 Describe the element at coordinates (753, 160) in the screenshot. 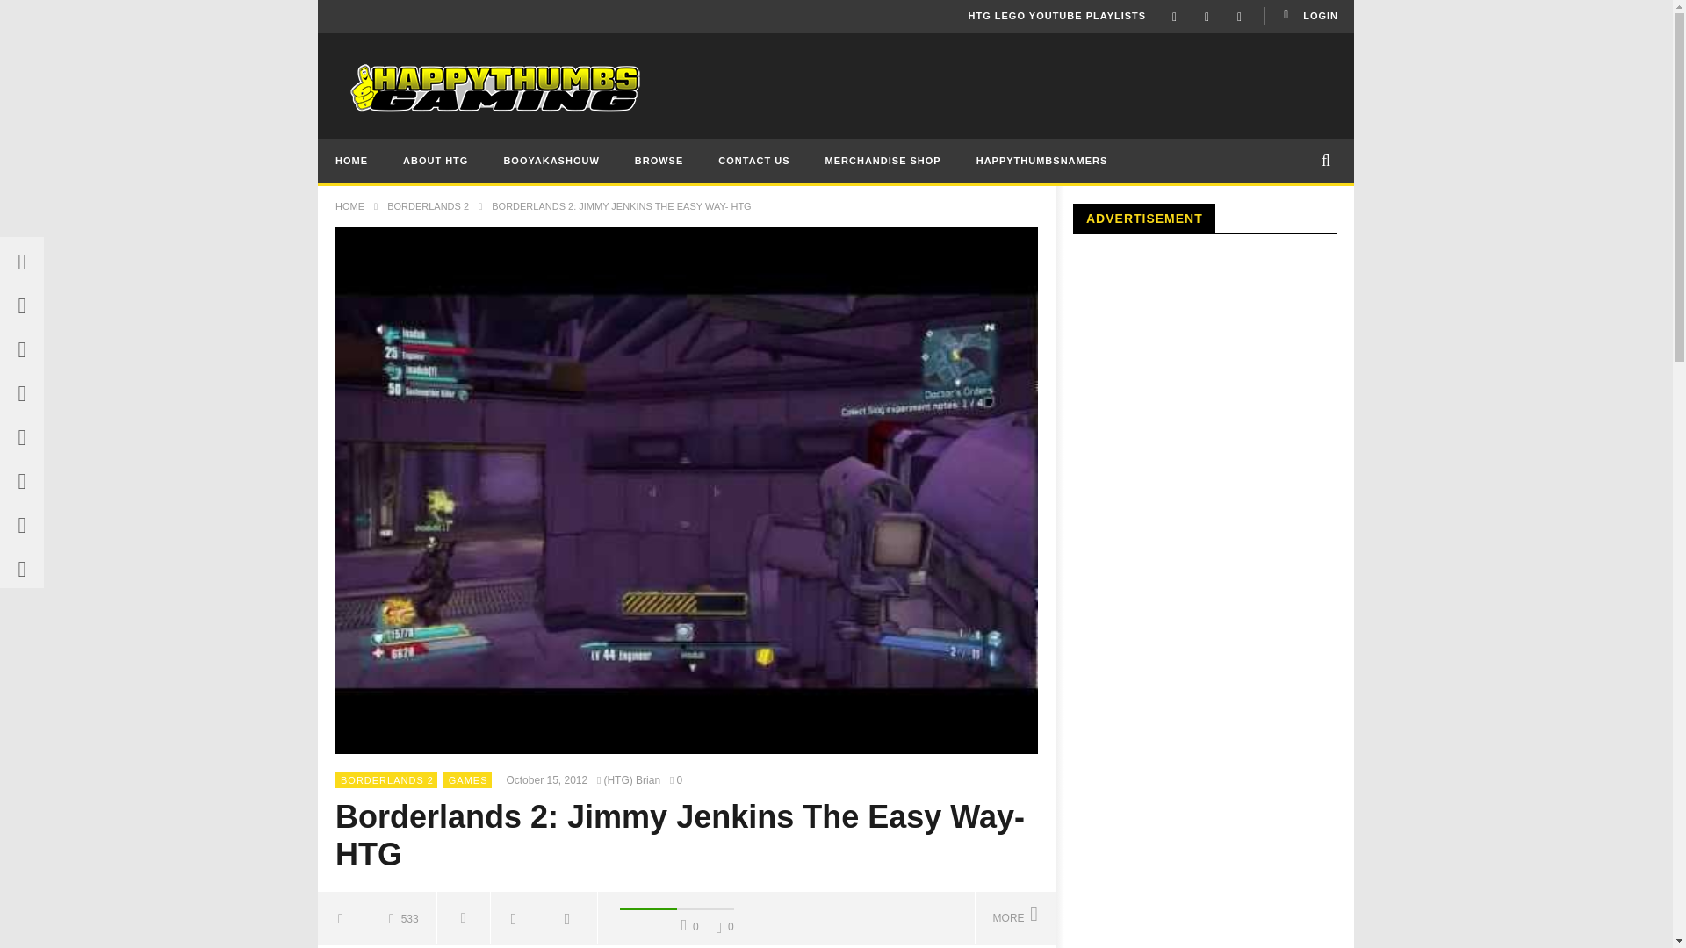

I see `CONTACT US` at that location.